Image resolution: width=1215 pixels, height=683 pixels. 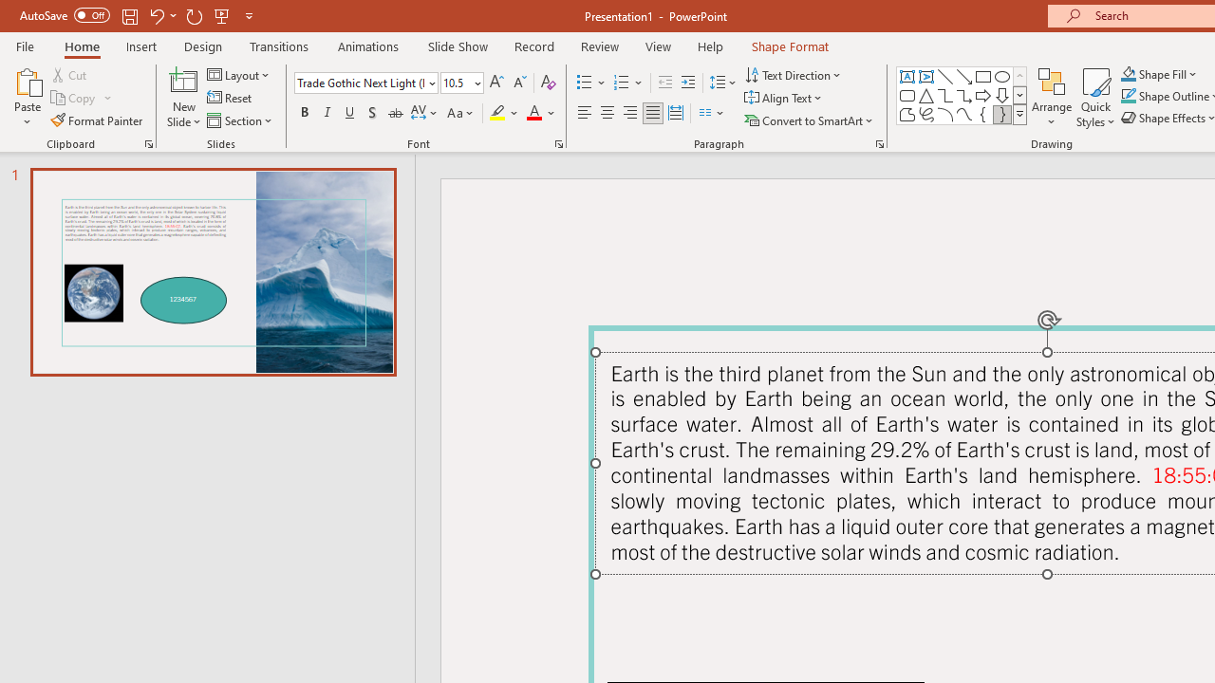 I want to click on Paragraph..., so click(x=879, y=144).